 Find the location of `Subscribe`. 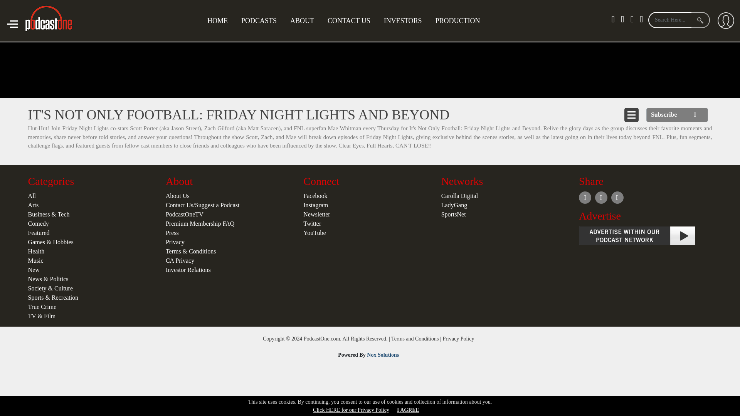

Subscribe is located at coordinates (677, 115).